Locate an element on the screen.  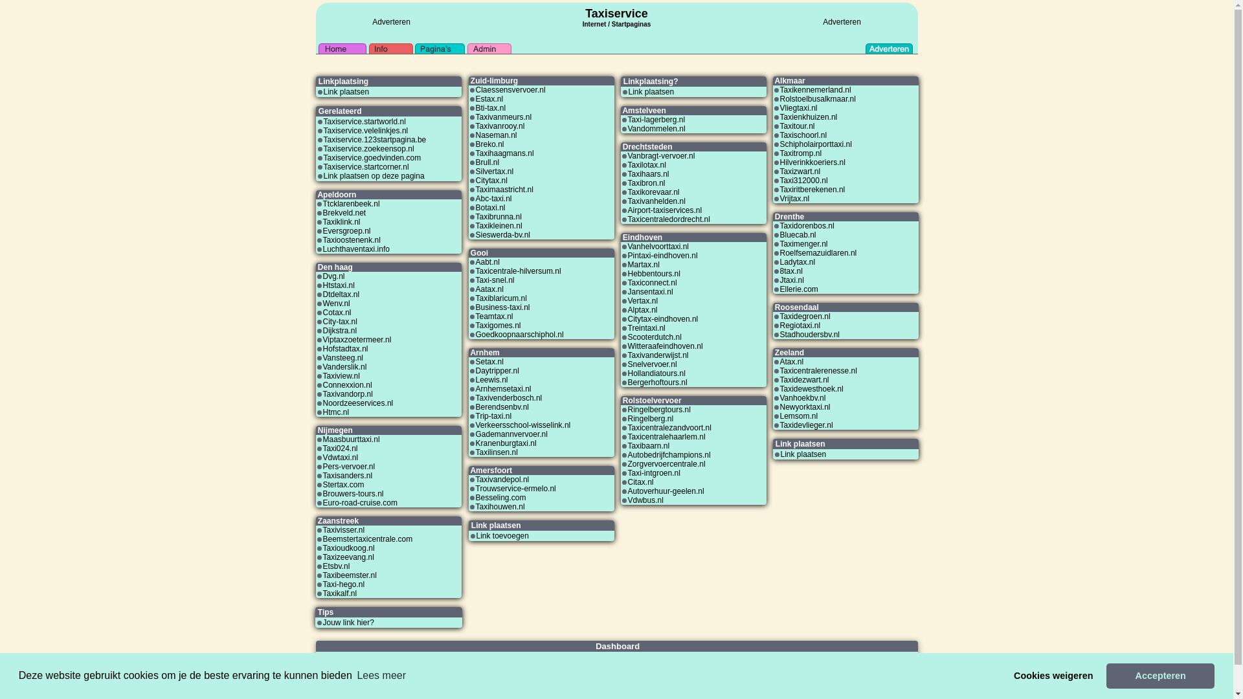
Brouwers-tours.nl is located at coordinates (353, 493).